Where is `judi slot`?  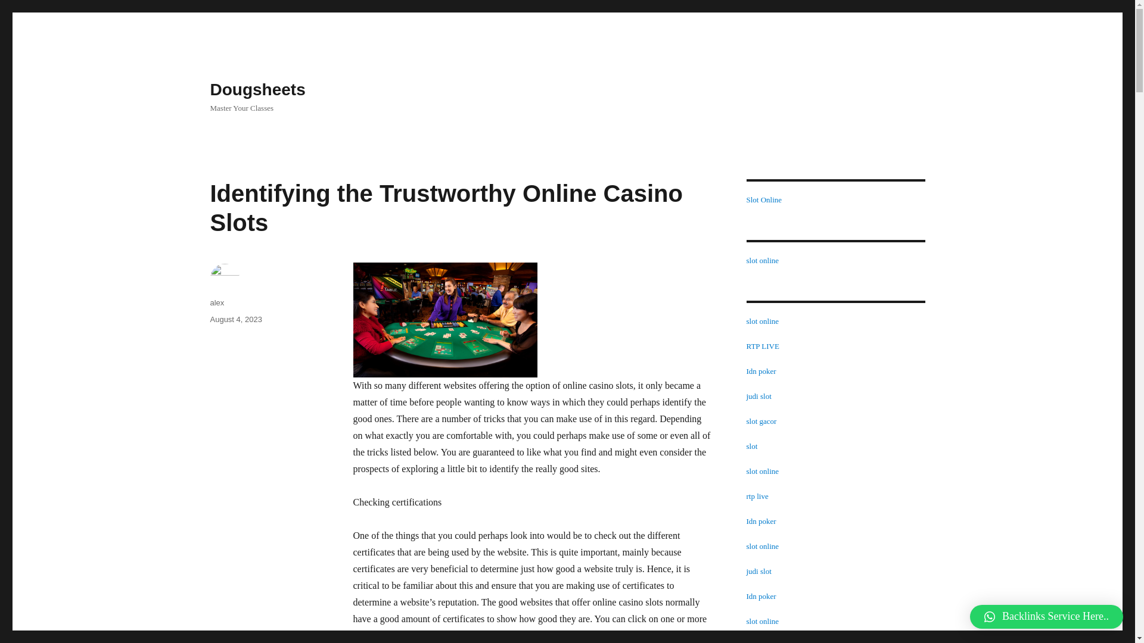 judi slot is located at coordinates (758, 395).